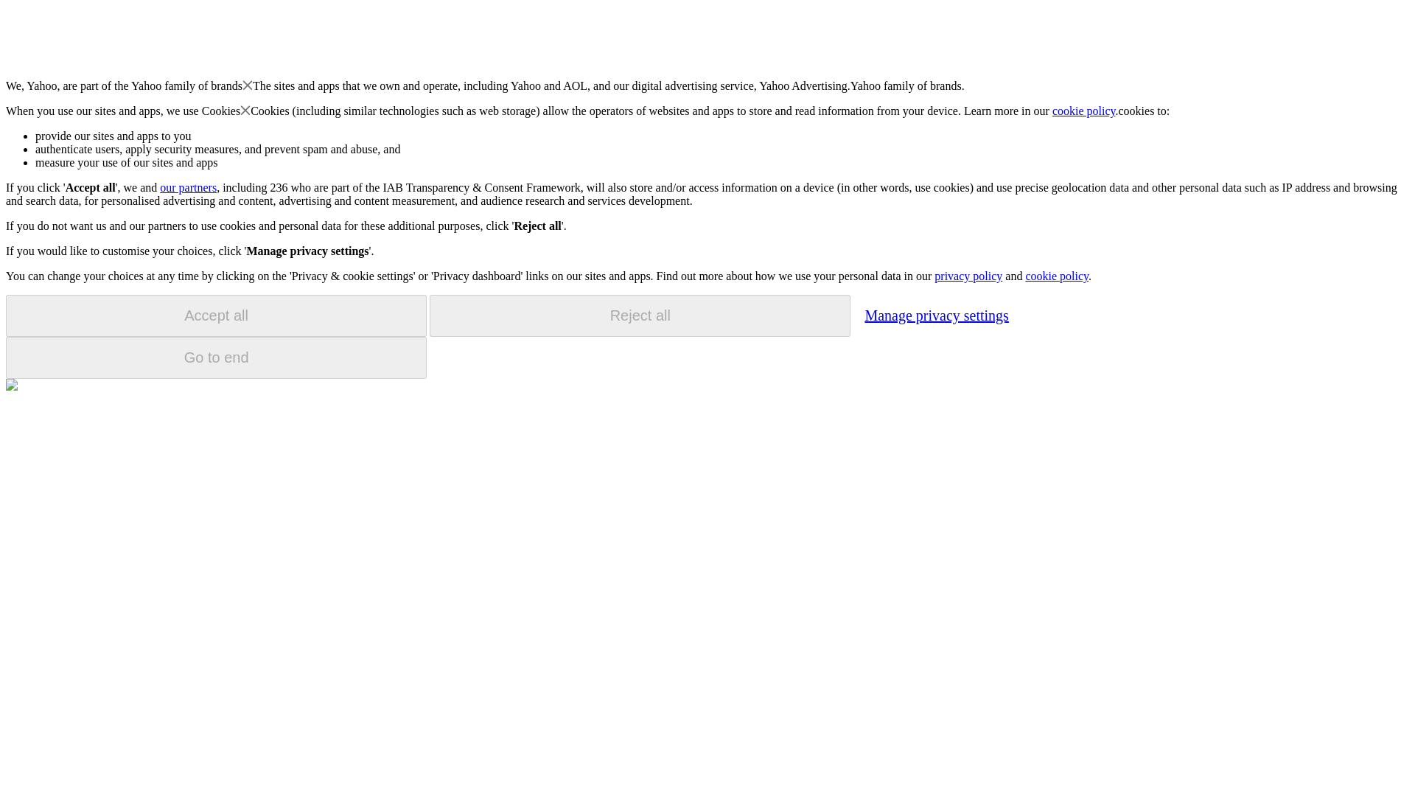  What do you see at coordinates (187, 187) in the screenshot?
I see `our partners` at bounding box center [187, 187].